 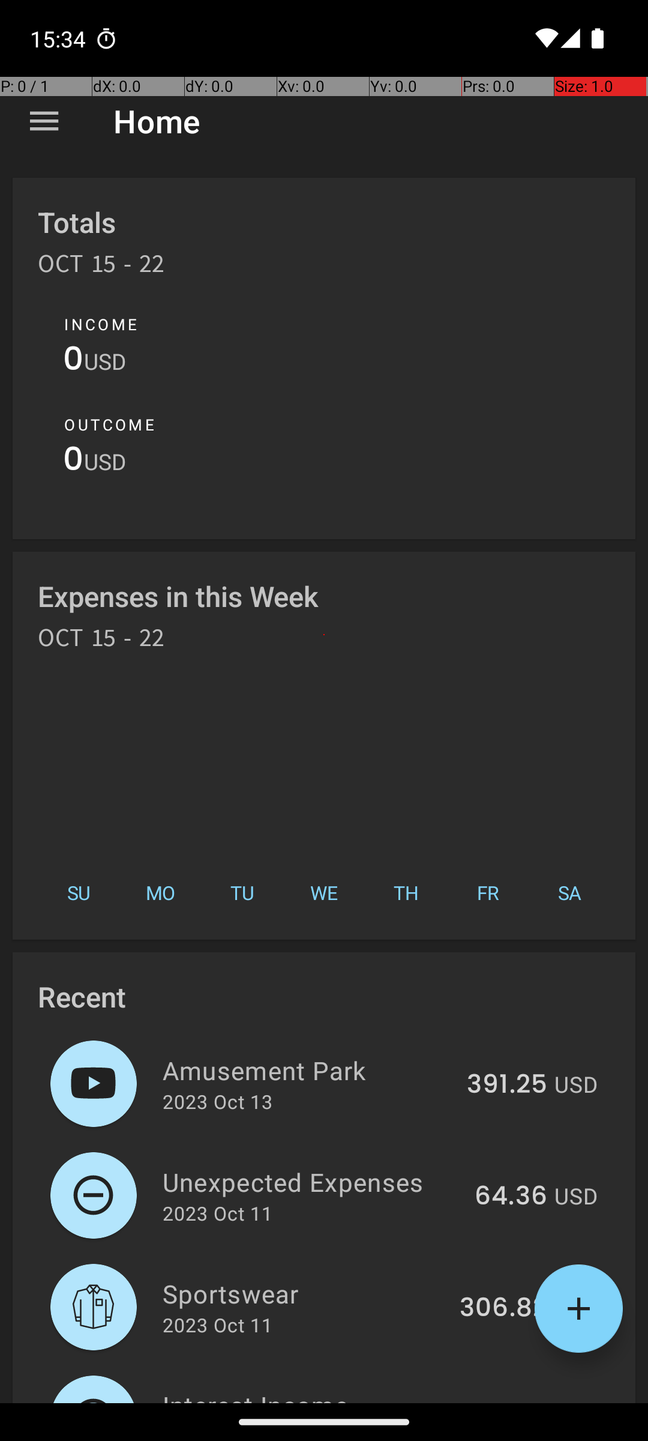 What do you see at coordinates (312, 1182) in the screenshot?
I see `Unexpected Expenses` at bounding box center [312, 1182].